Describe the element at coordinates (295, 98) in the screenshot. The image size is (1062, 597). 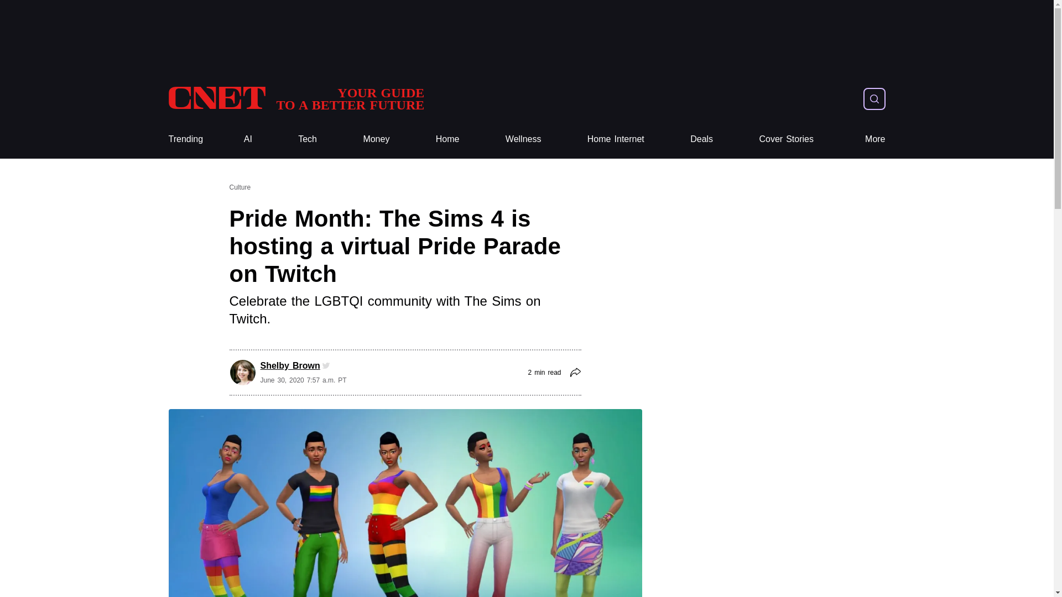
I see `Wellness` at that location.